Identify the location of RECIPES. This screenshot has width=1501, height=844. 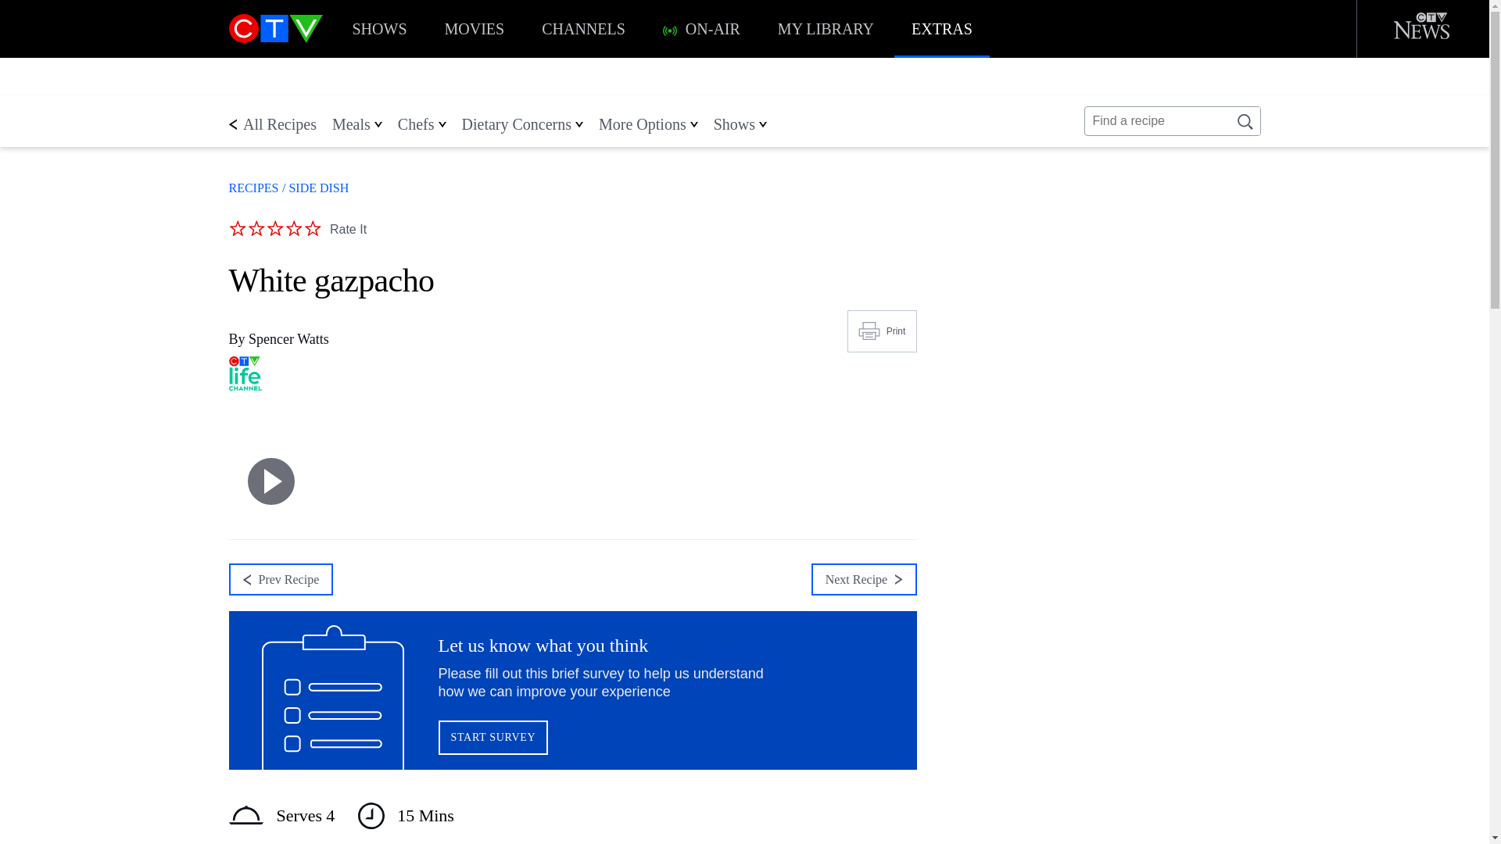
(253, 188).